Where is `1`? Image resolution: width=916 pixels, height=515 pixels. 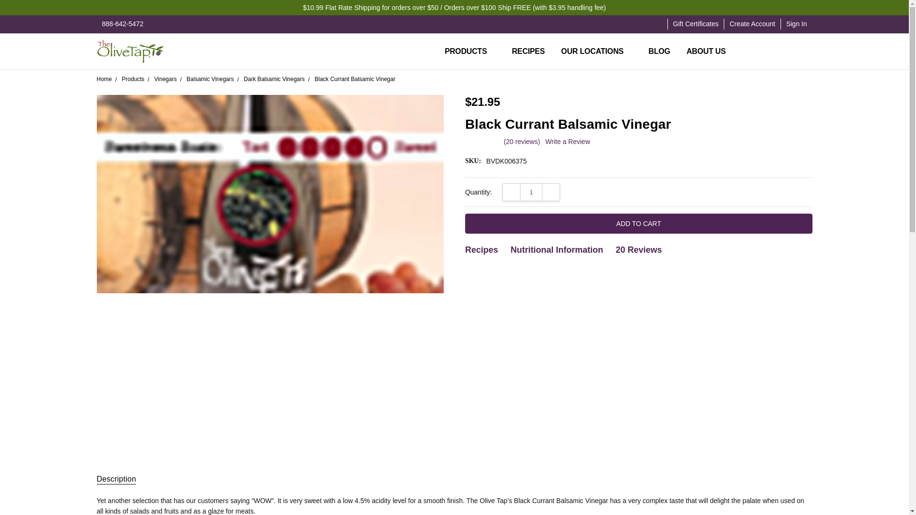
1 is located at coordinates (531, 192).